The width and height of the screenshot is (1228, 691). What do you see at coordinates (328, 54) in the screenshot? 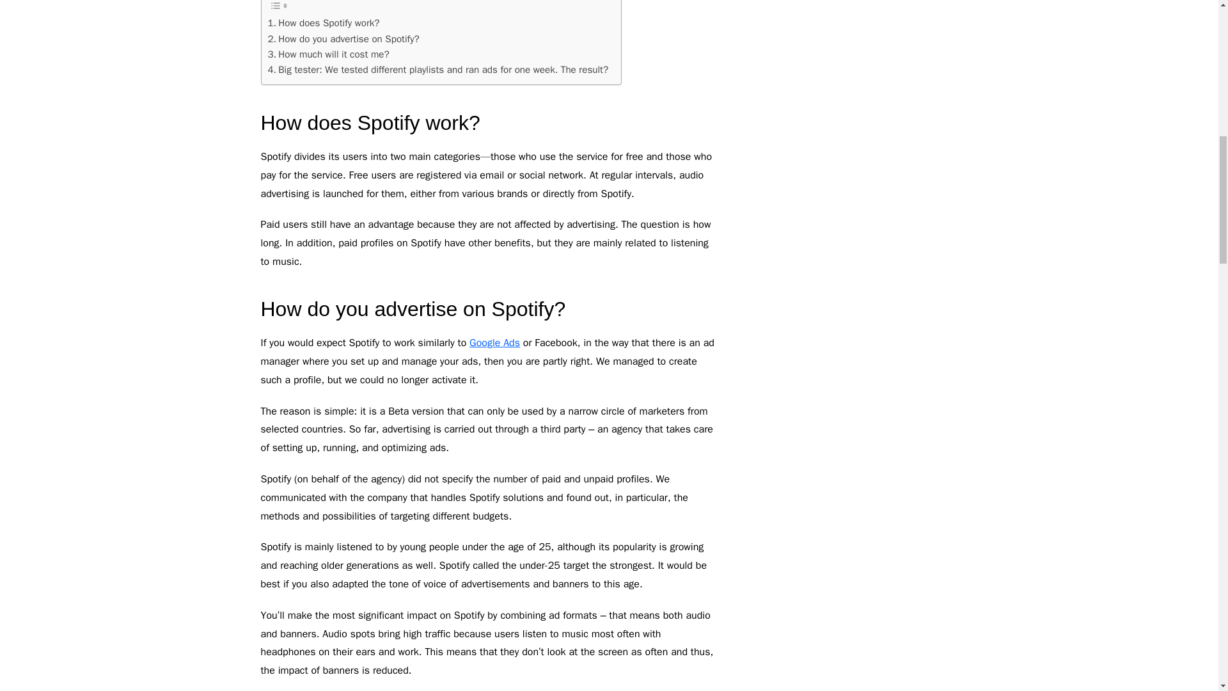
I see `How much will it cost me?` at bounding box center [328, 54].